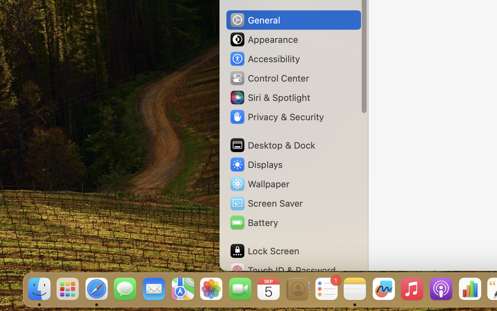 The width and height of the screenshot is (497, 311). What do you see at coordinates (265, 59) in the screenshot?
I see `Accessibility` at bounding box center [265, 59].